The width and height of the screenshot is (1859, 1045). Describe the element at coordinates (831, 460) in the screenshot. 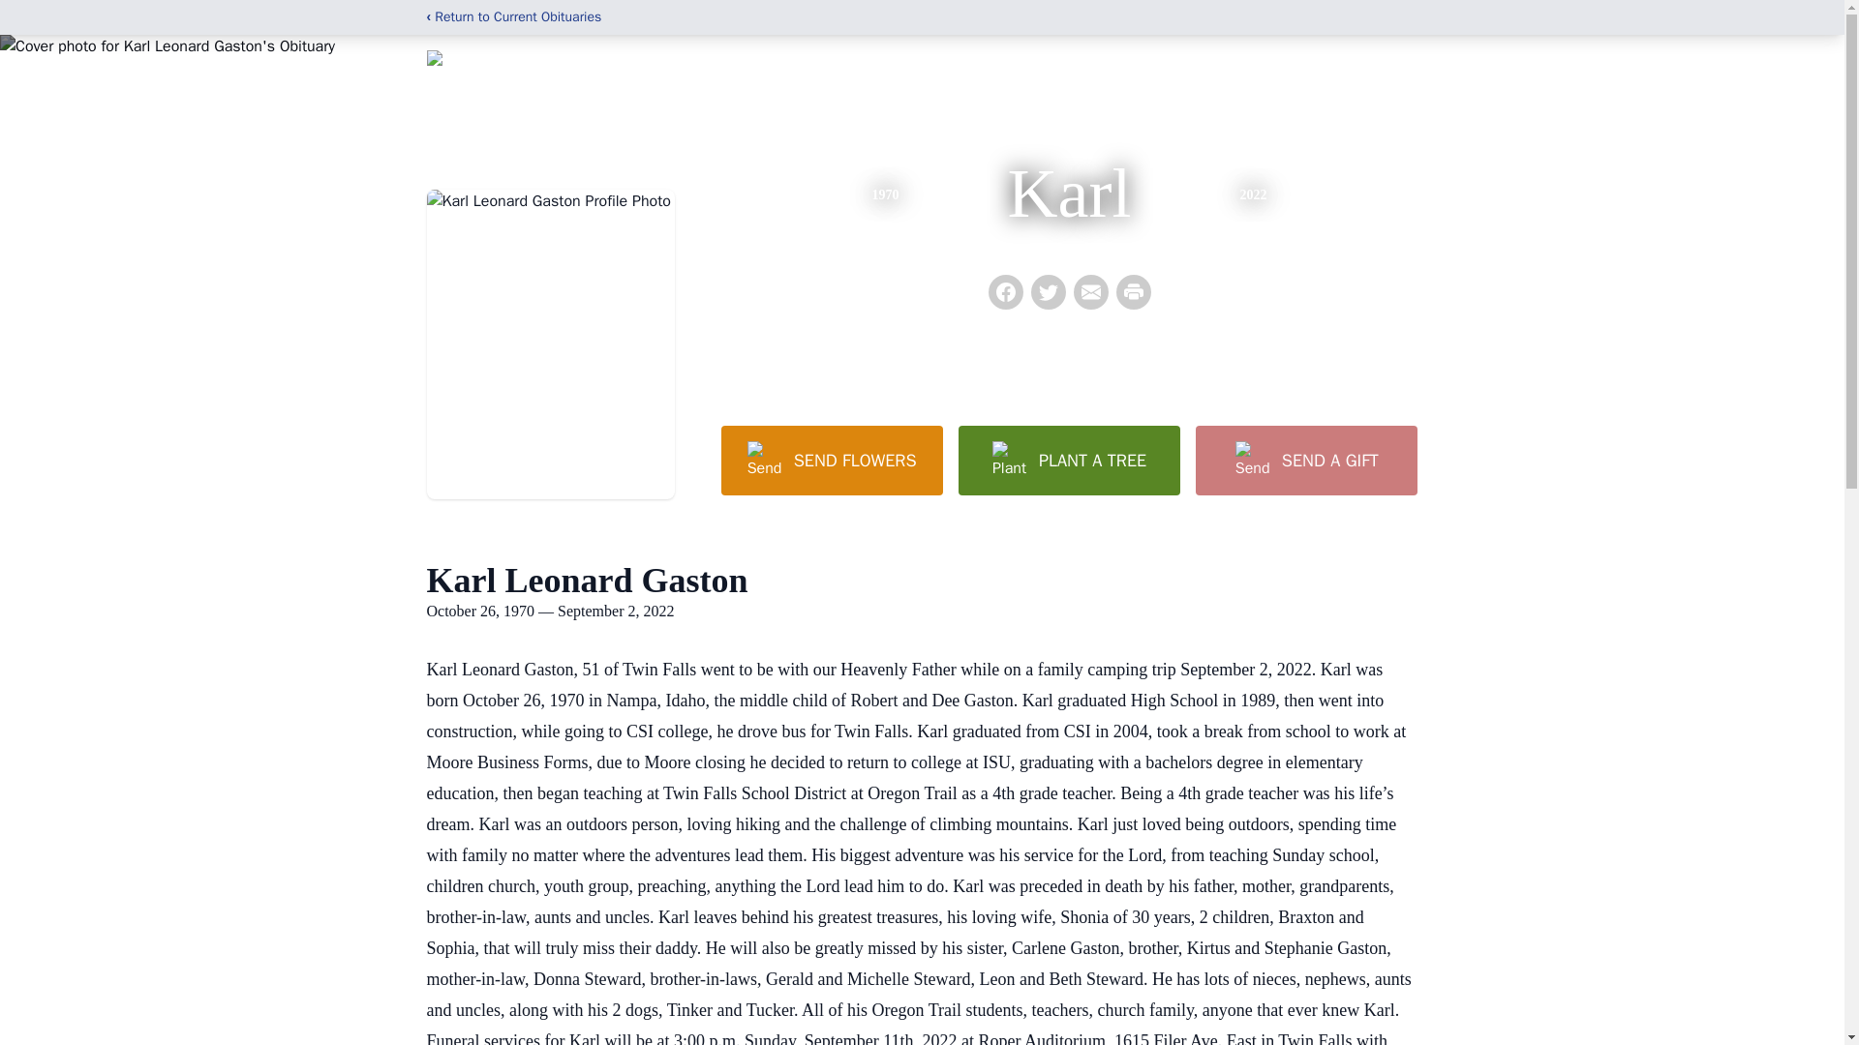

I see `SEND FLOWERS` at that location.